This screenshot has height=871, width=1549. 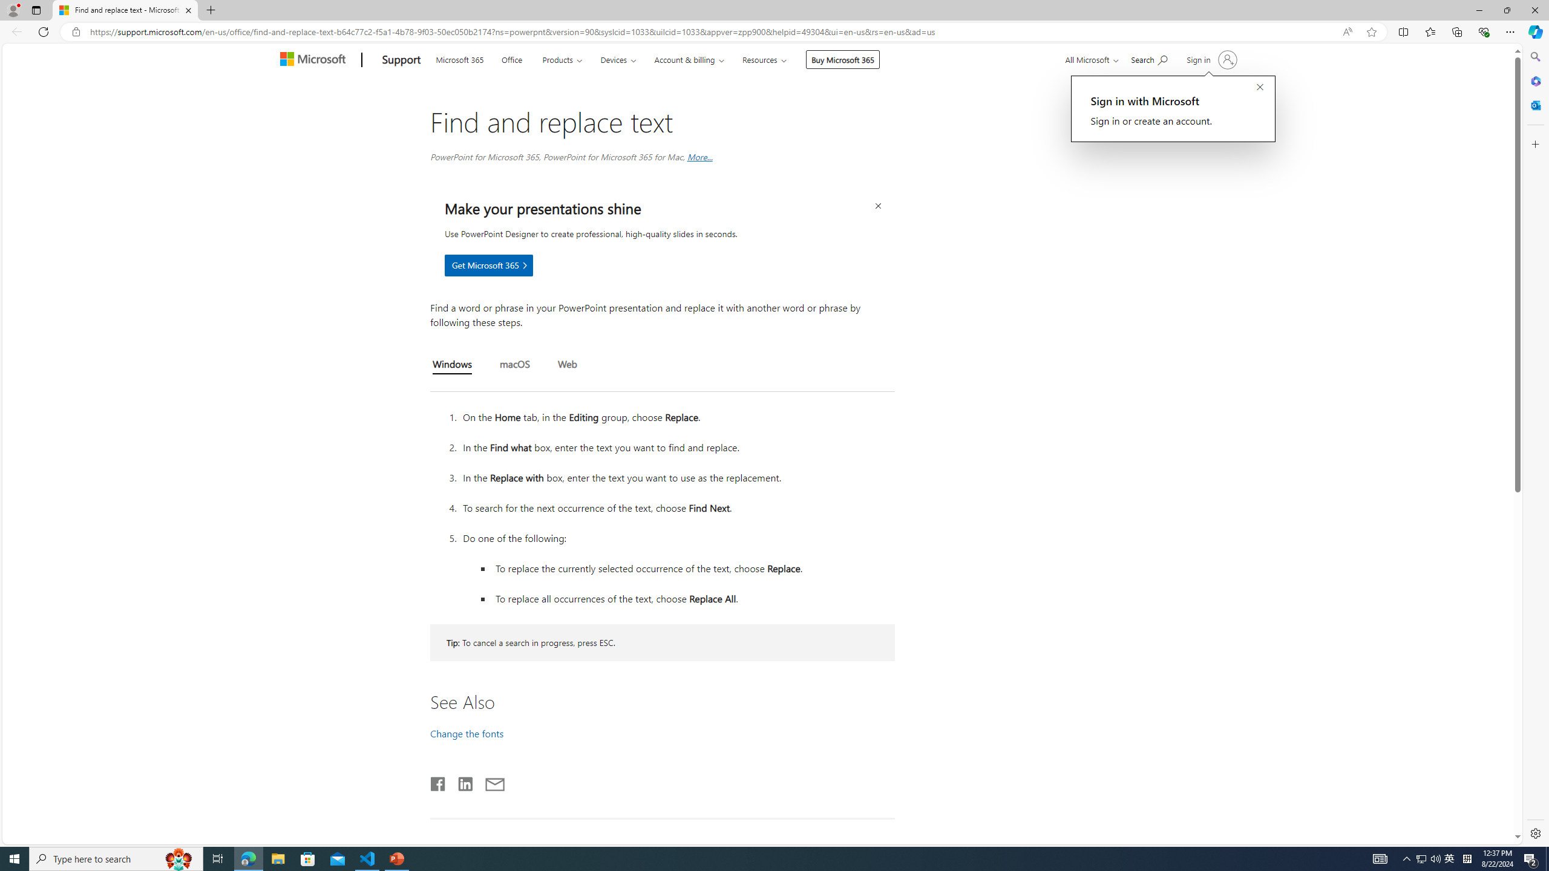 I want to click on Facebook, so click(x=438, y=781).